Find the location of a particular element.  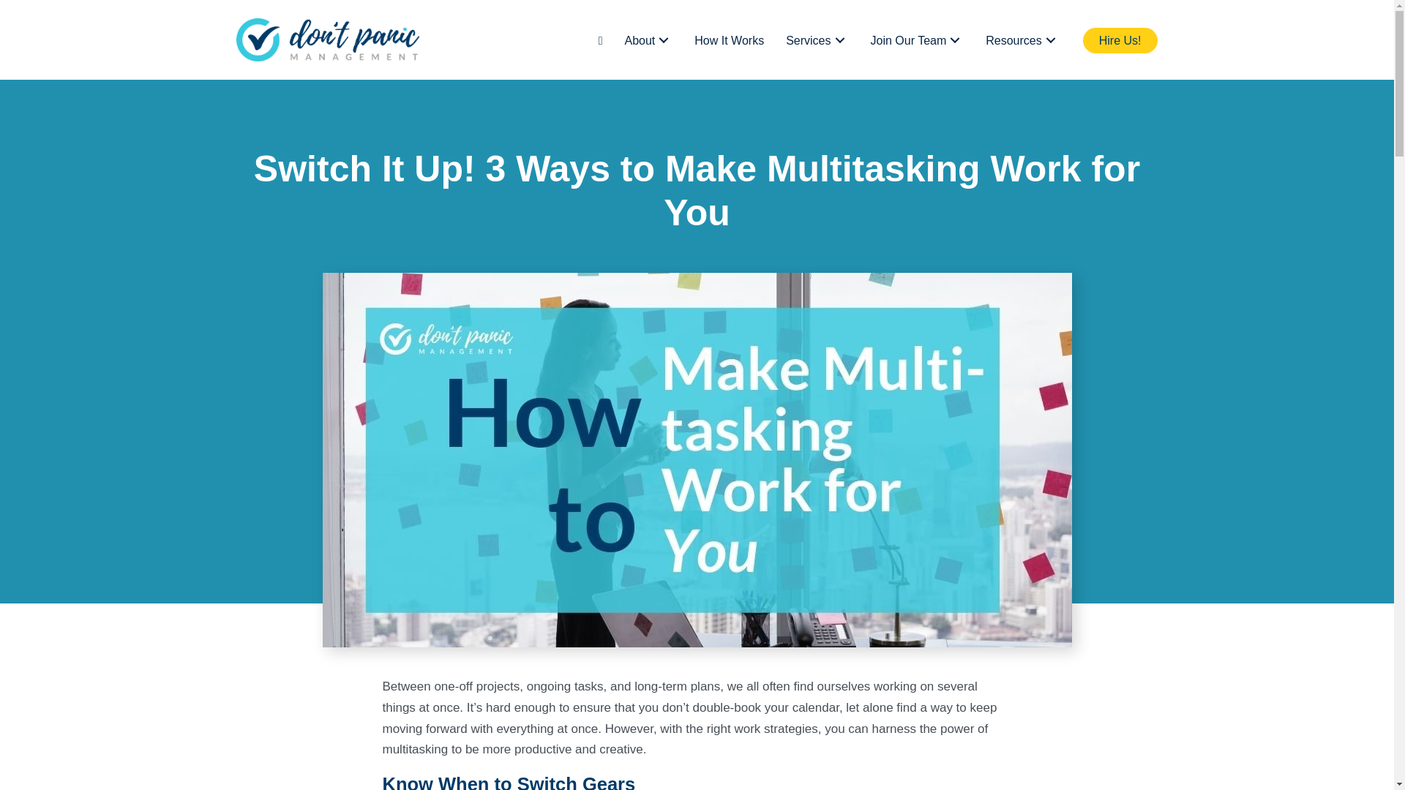

About is located at coordinates (648, 41).